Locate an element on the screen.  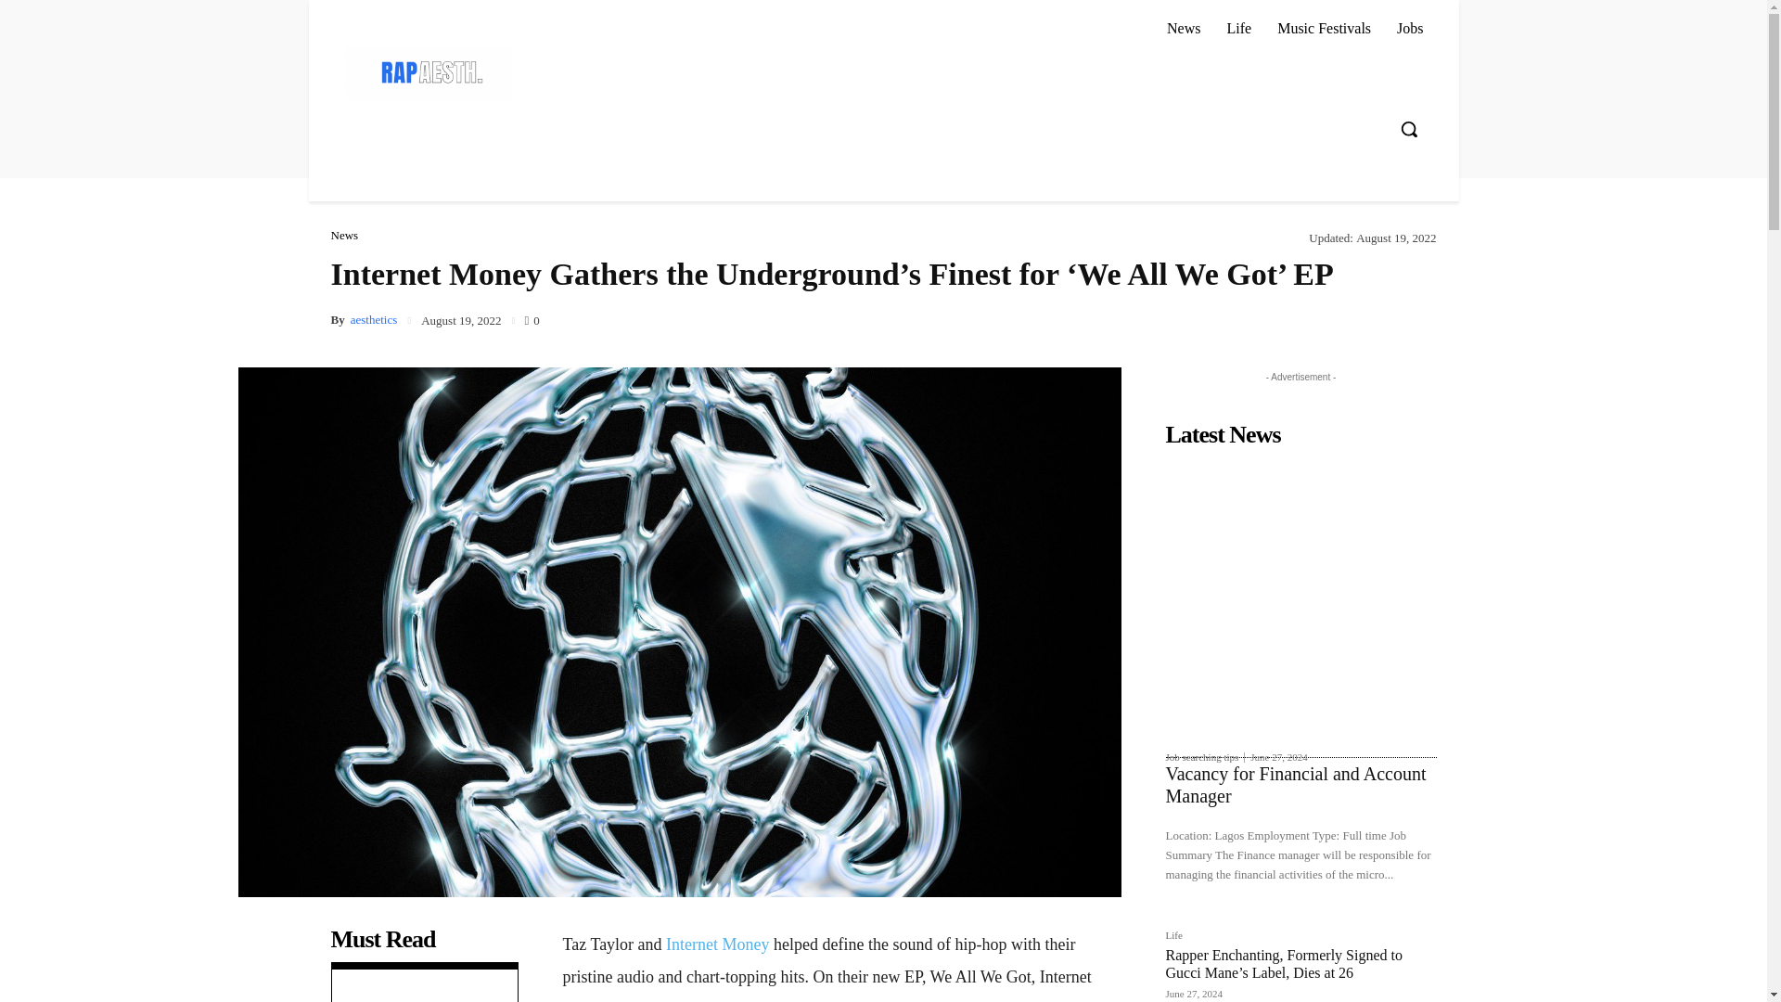
Life is located at coordinates (1238, 28).